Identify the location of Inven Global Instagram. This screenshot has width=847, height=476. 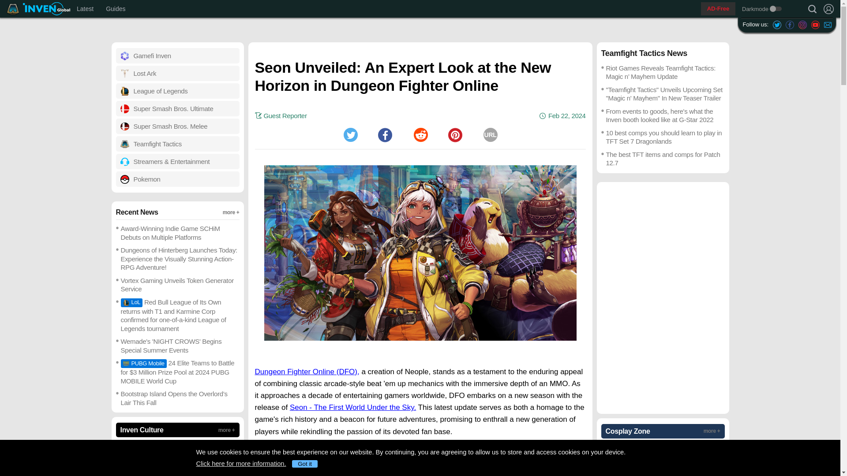
(803, 24).